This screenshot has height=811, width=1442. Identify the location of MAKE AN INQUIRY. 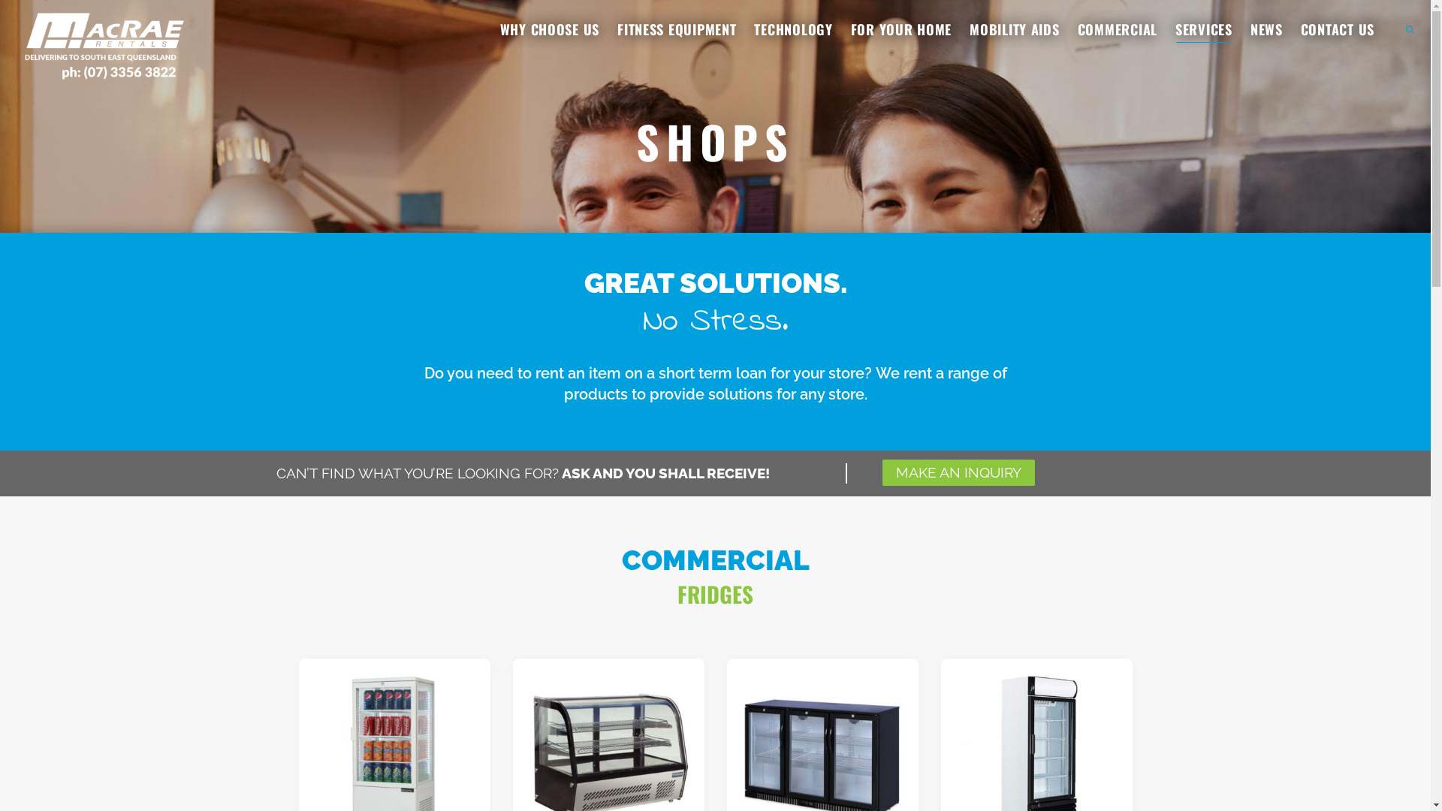
(958, 473).